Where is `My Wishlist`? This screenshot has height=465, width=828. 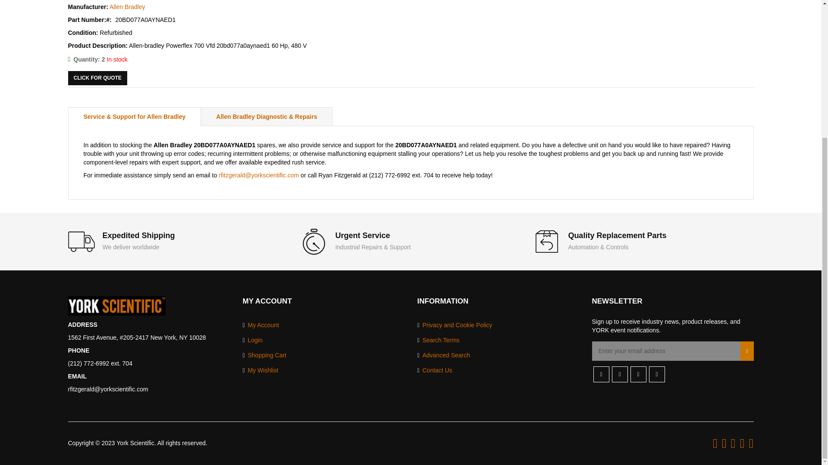 My Wishlist is located at coordinates (260, 370).